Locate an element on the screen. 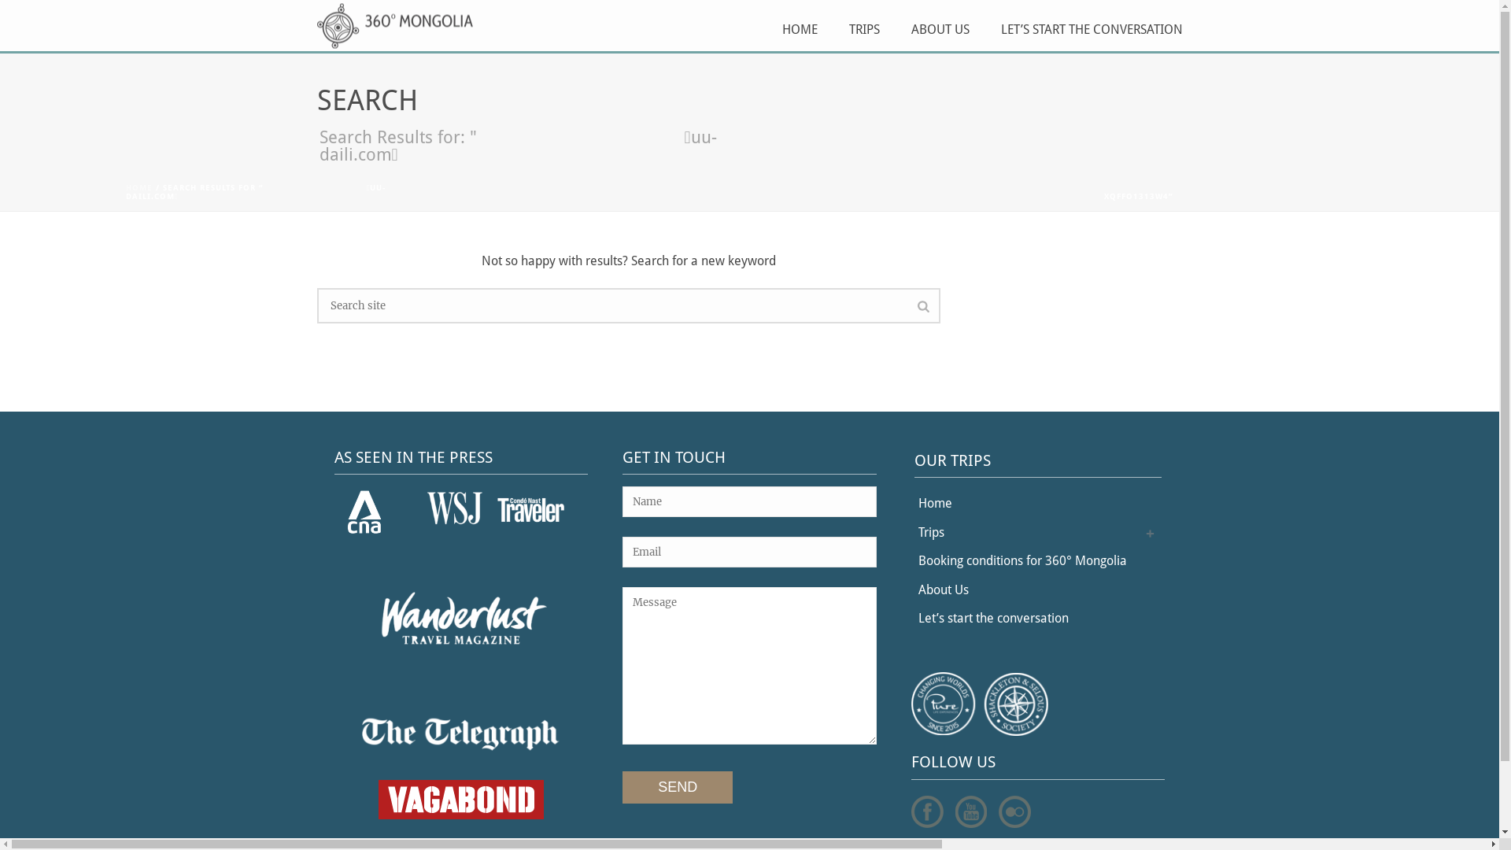  Follow Us on YouTube is located at coordinates (971, 812).